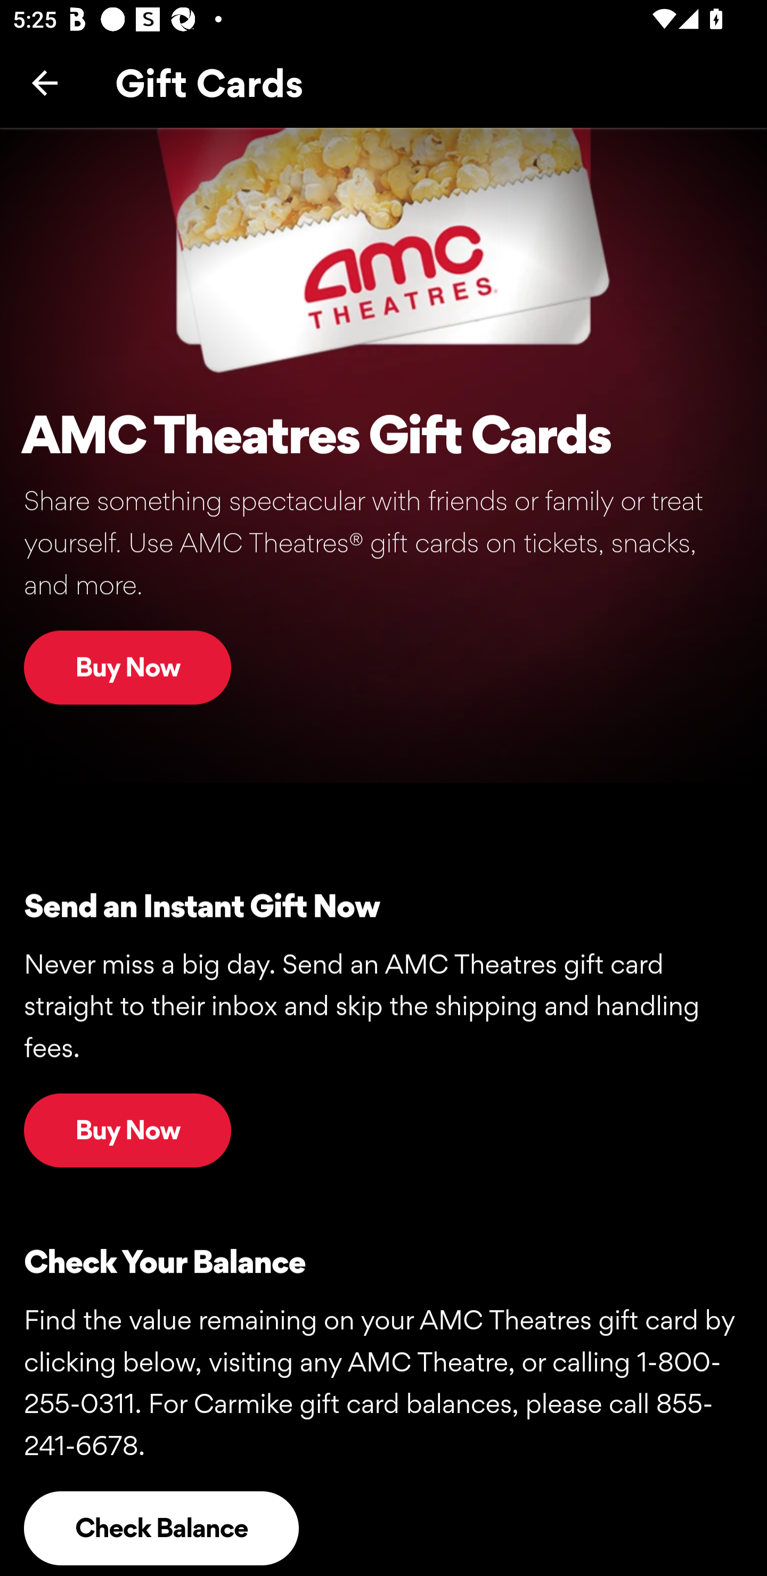  Describe the element at coordinates (162, 1528) in the screenshot. I see `Check Balance` at that location.